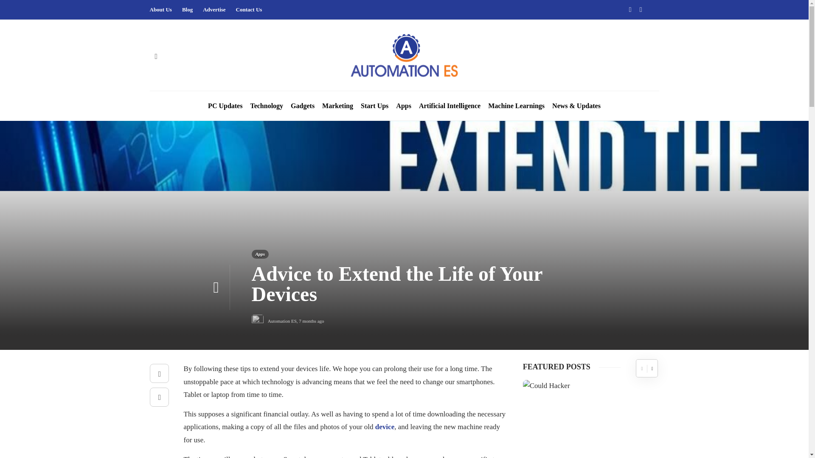  What do you see at coordinates (214, 10) in the screenshot?
I see `Advertise` at bounding box center [214, 10].